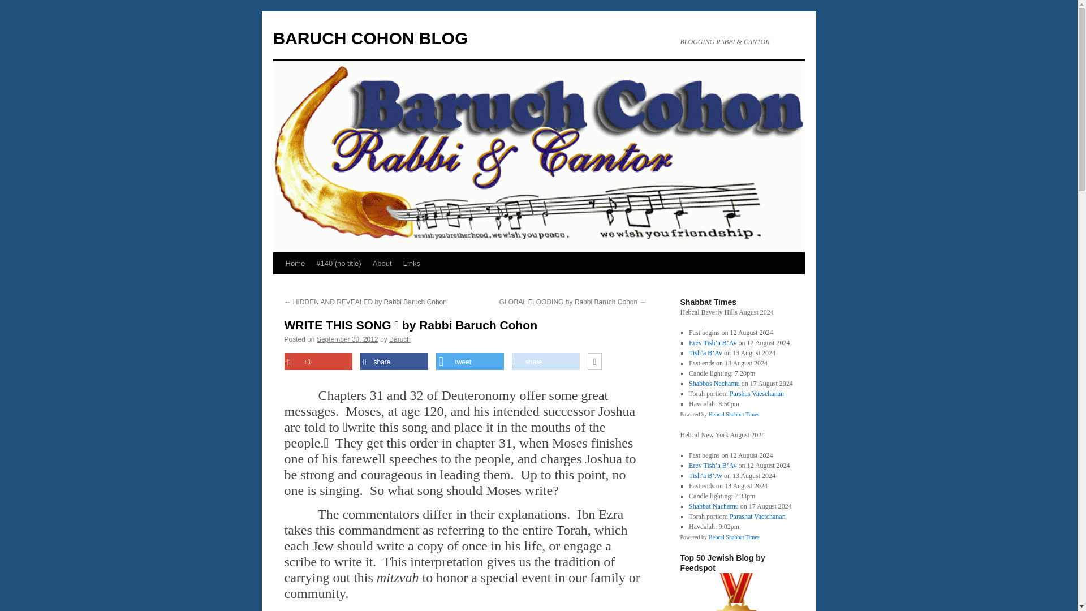 The image size is (1086, 611). I want to click on share, so click(545, 362).